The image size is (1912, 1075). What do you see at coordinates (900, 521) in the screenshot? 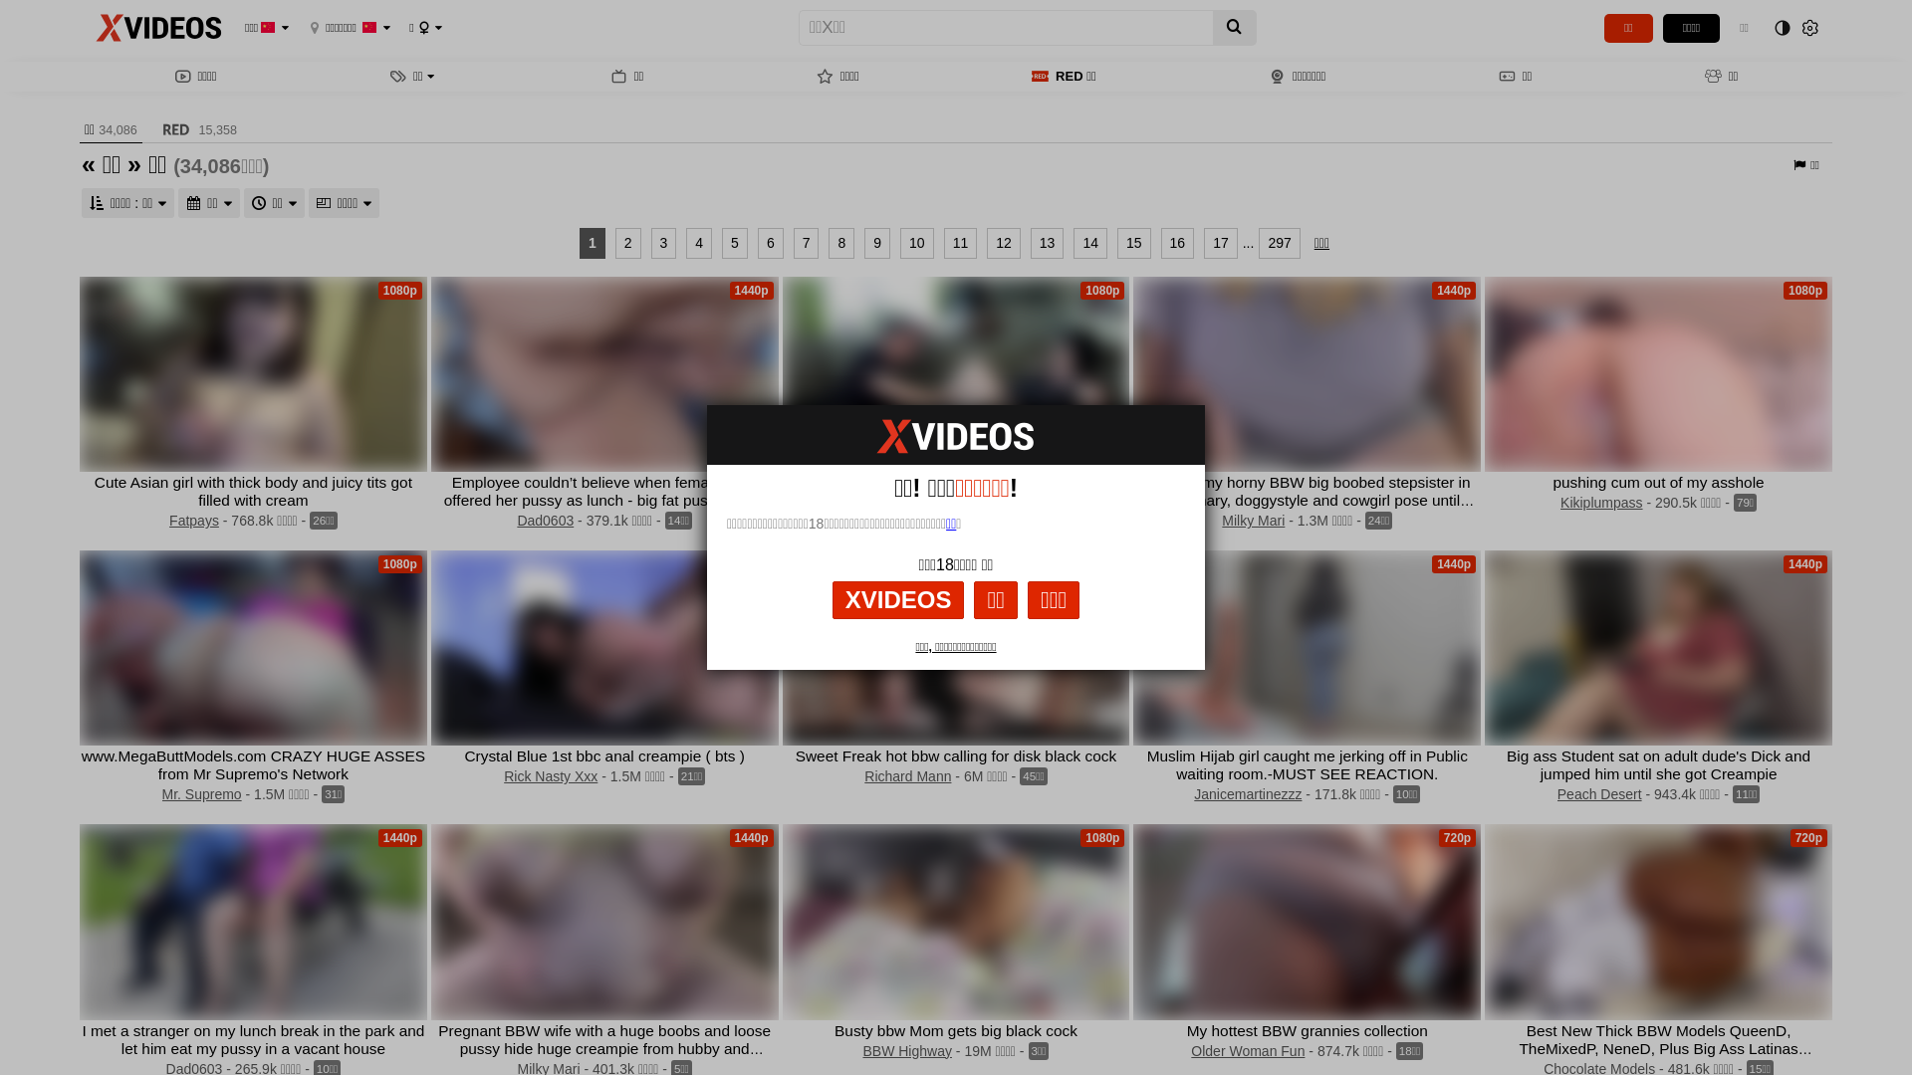
I see `Andy Star German` at bounding box center [900, 521].